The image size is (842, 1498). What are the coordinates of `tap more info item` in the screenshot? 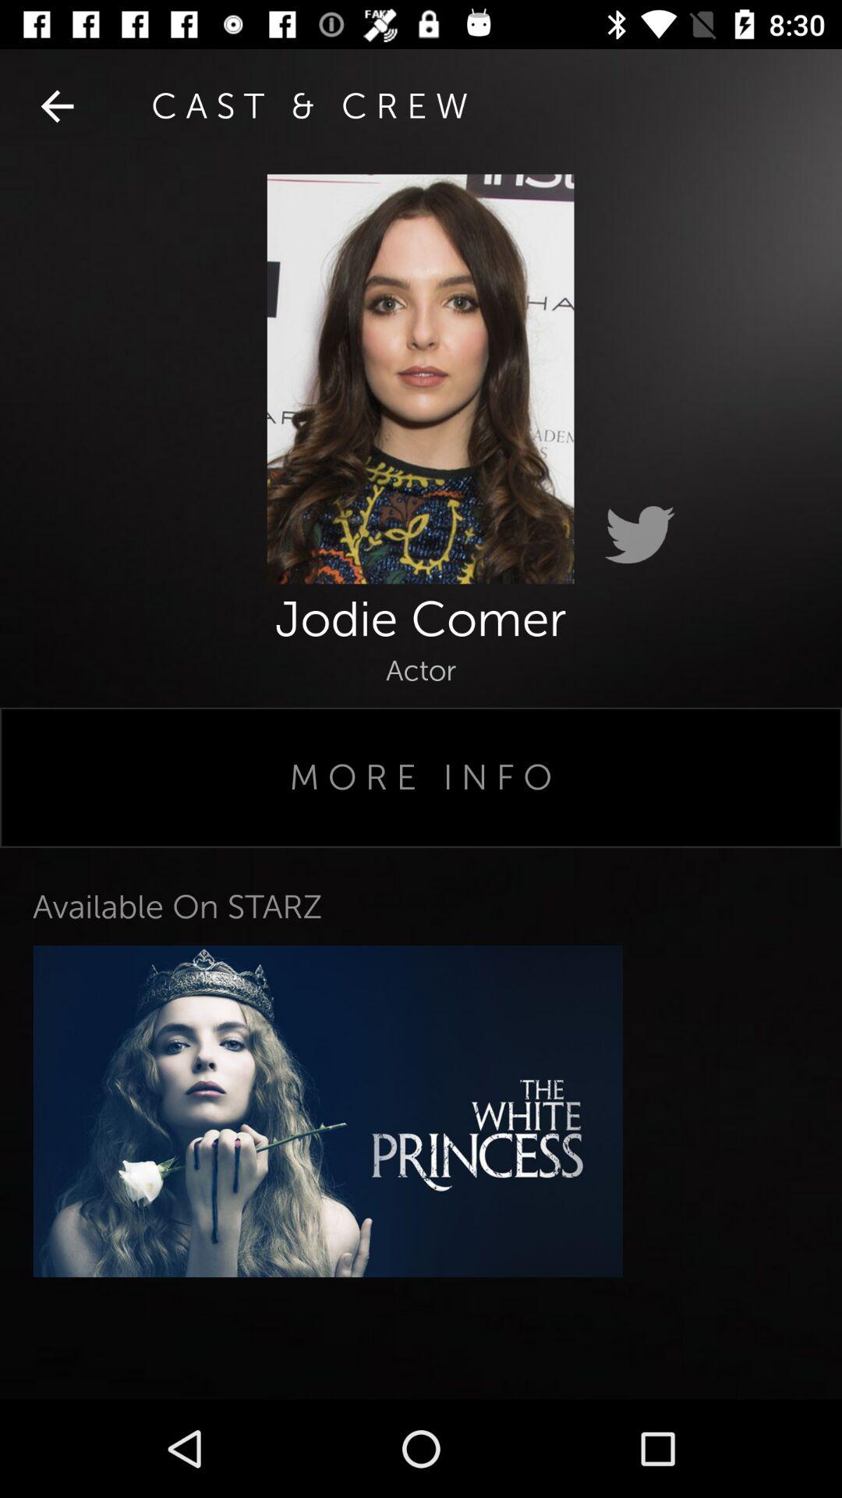 It's located at (421, 777).